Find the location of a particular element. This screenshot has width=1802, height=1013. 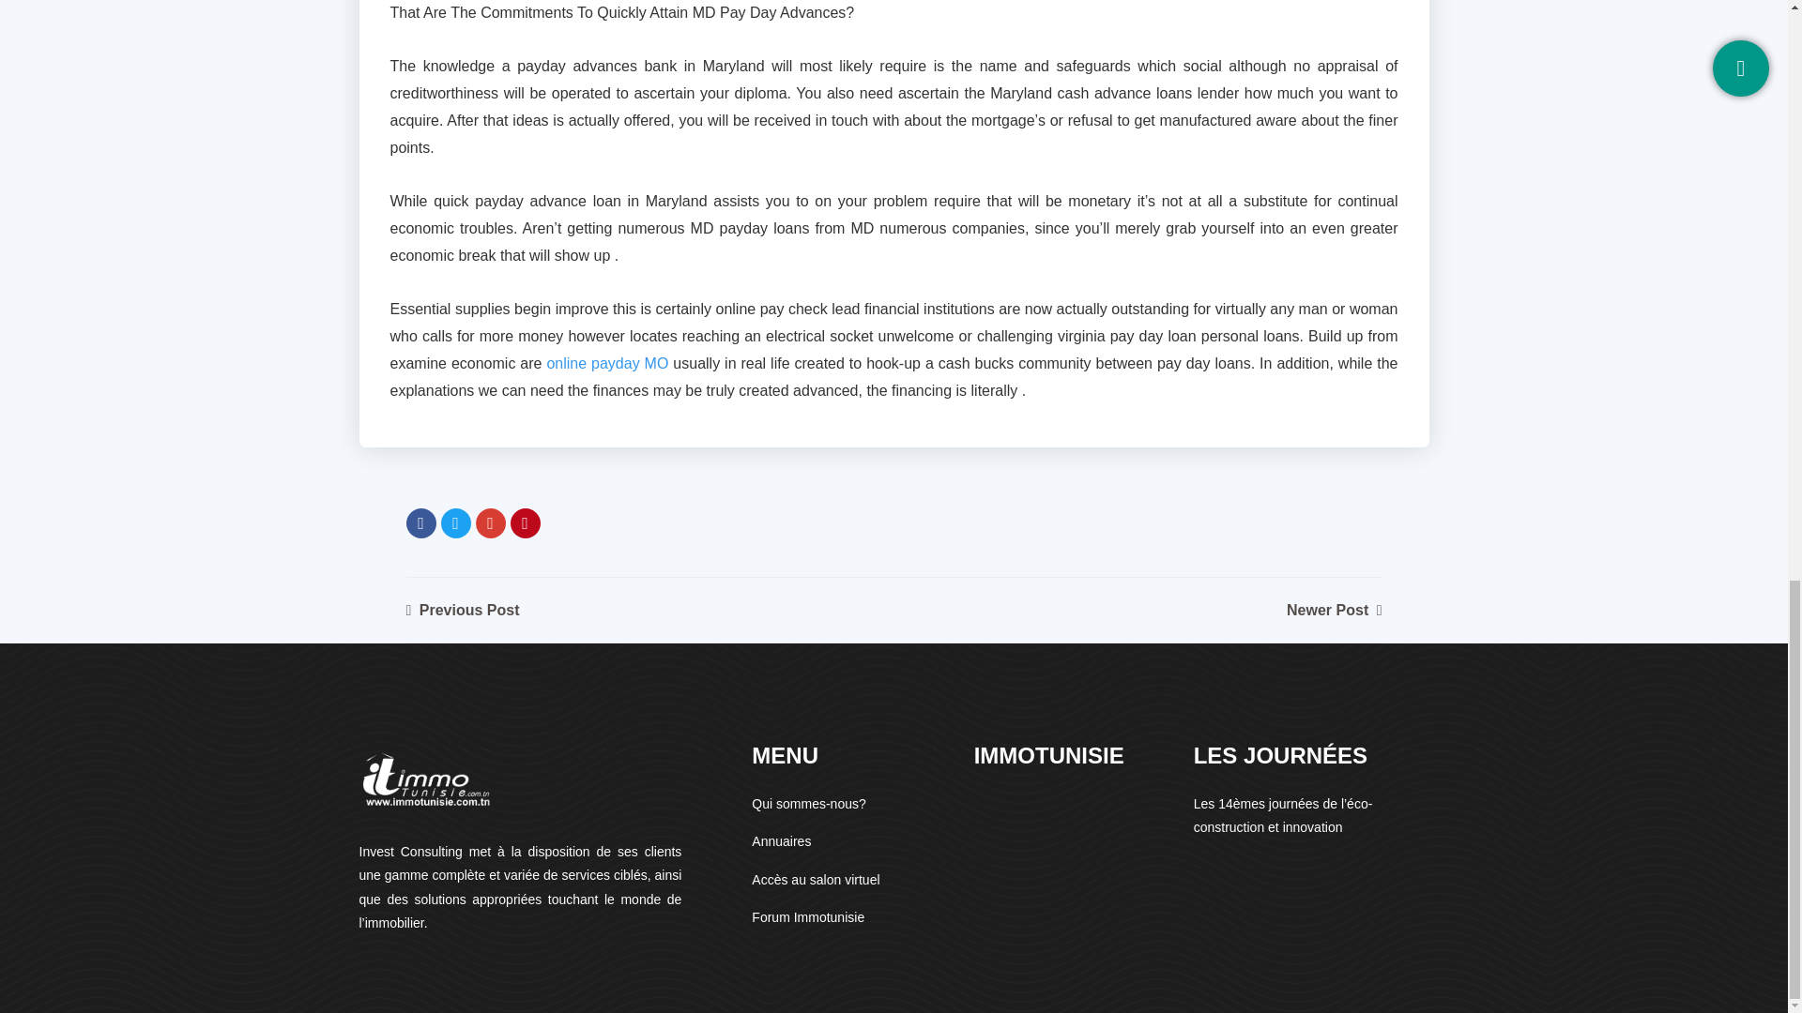

Pinterest is located at coordinates (526, 523).